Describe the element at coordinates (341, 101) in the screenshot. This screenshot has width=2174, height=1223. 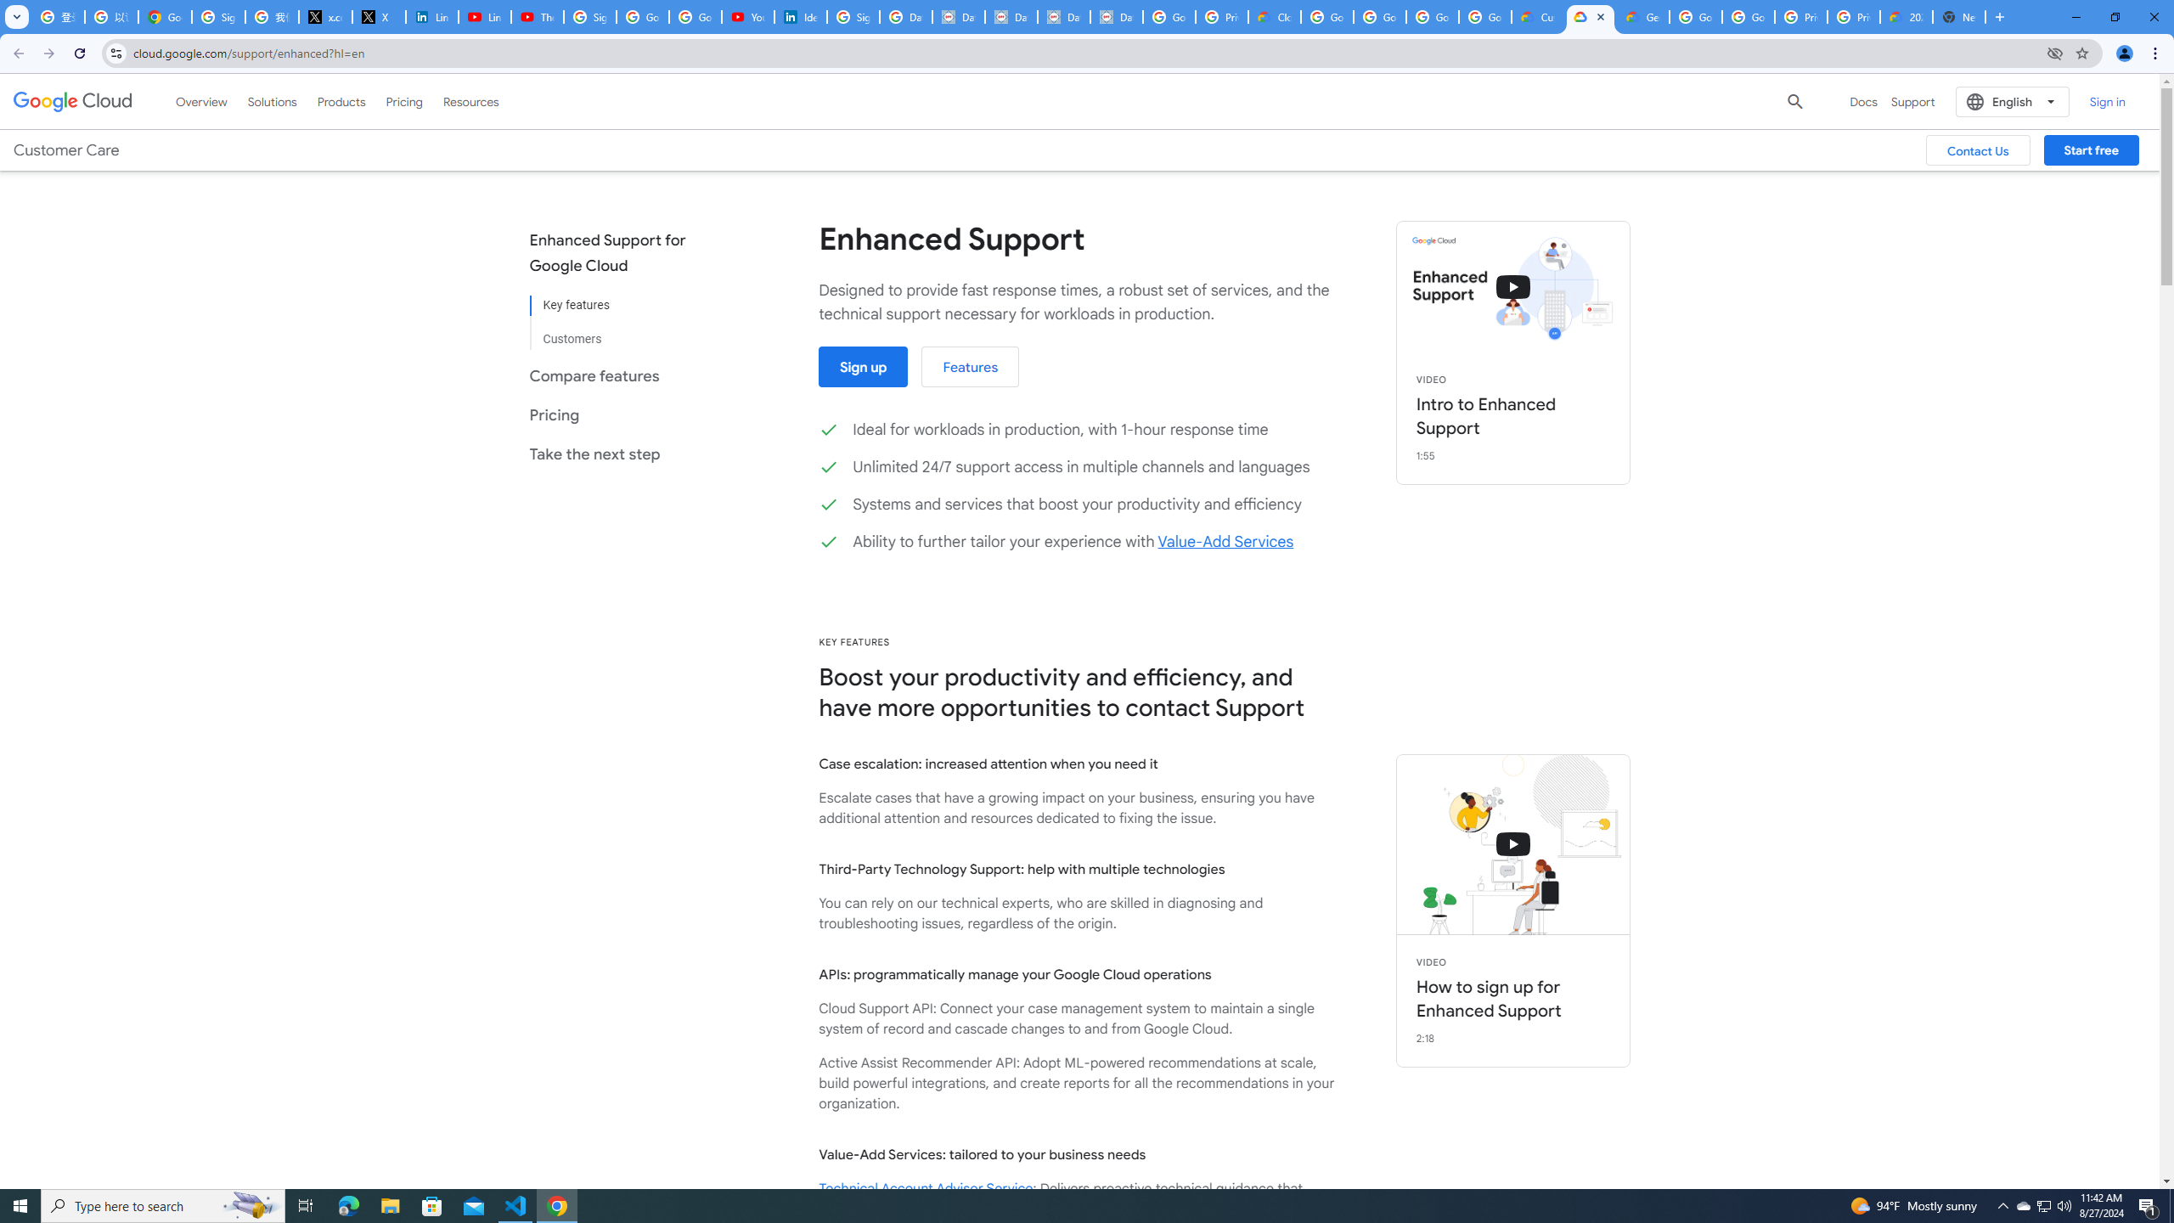
I see `Products` at that location.